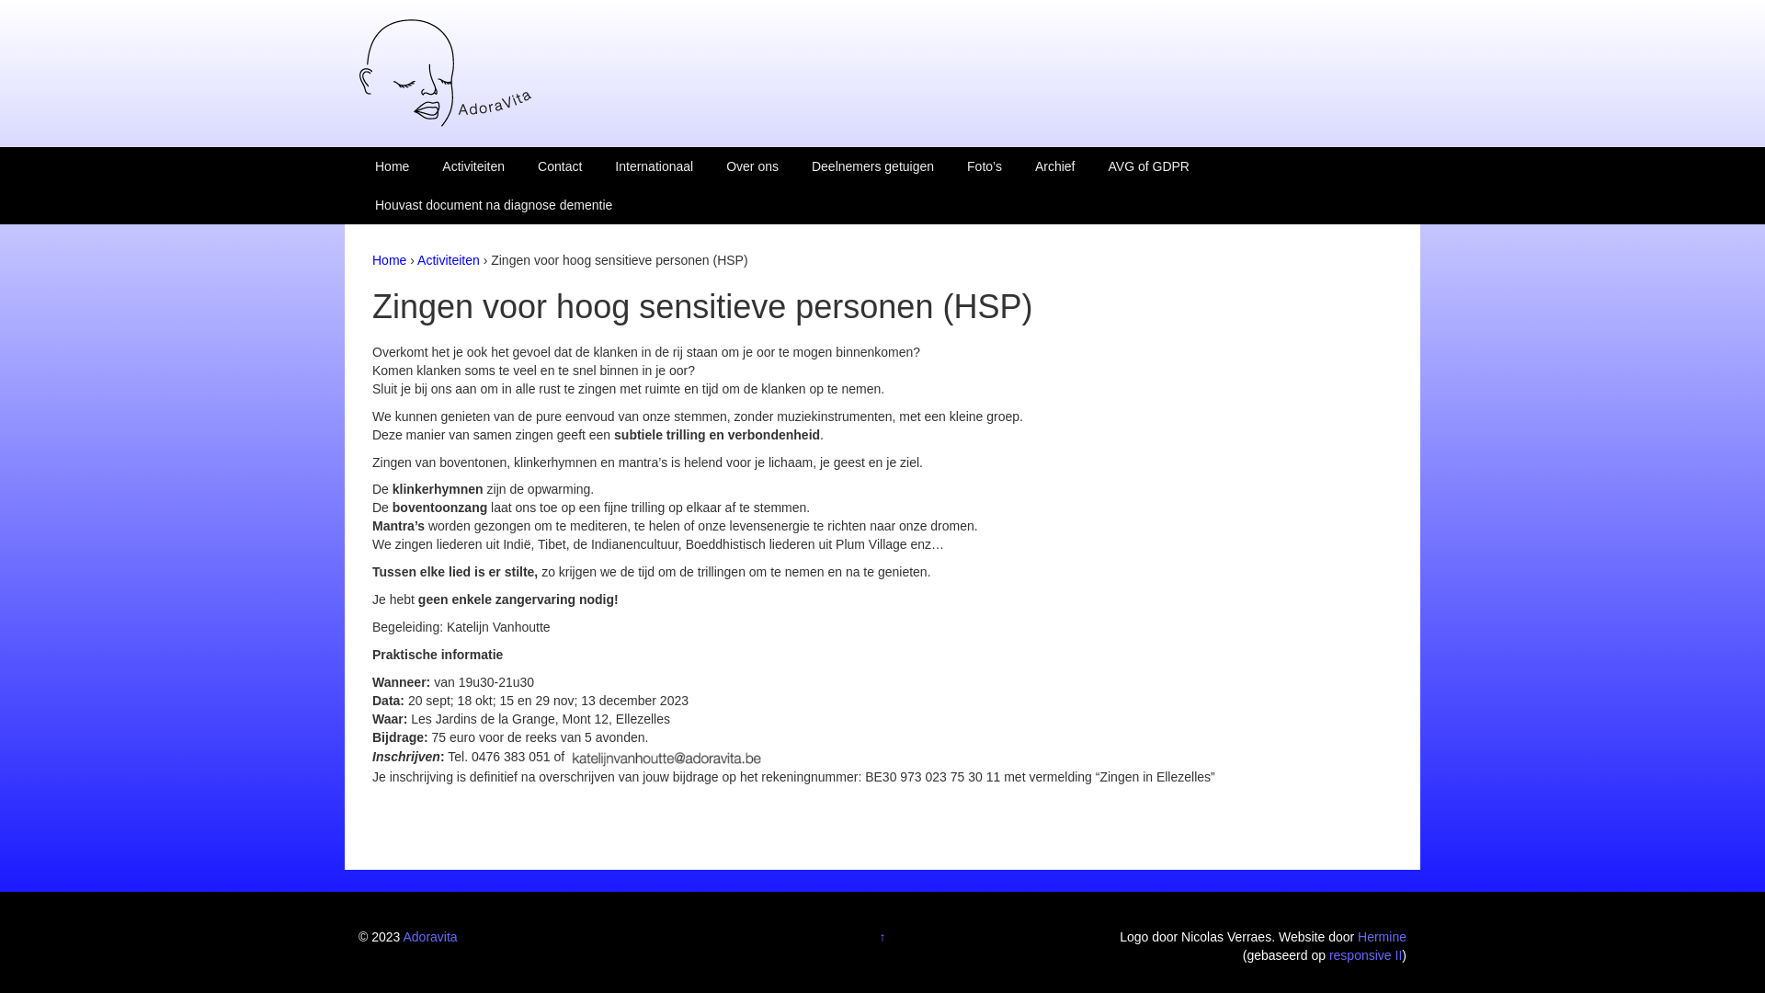 The image size is (1765, 993). I want to click on Activiteiten, so click(473, 166).